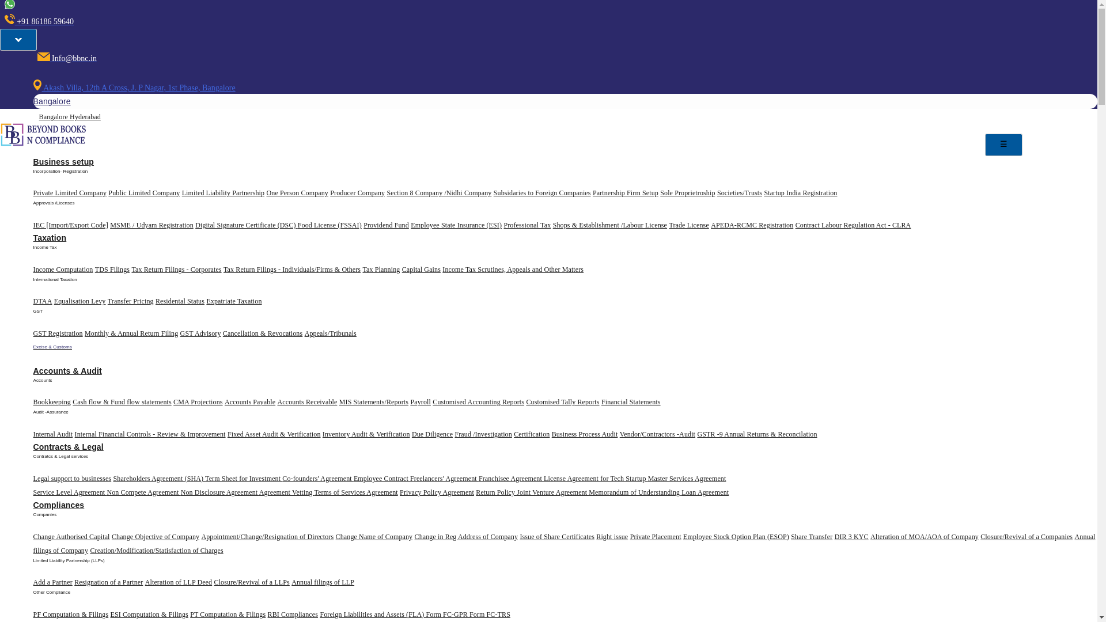  I want to click on Startup India Registration, so click(801, 193).